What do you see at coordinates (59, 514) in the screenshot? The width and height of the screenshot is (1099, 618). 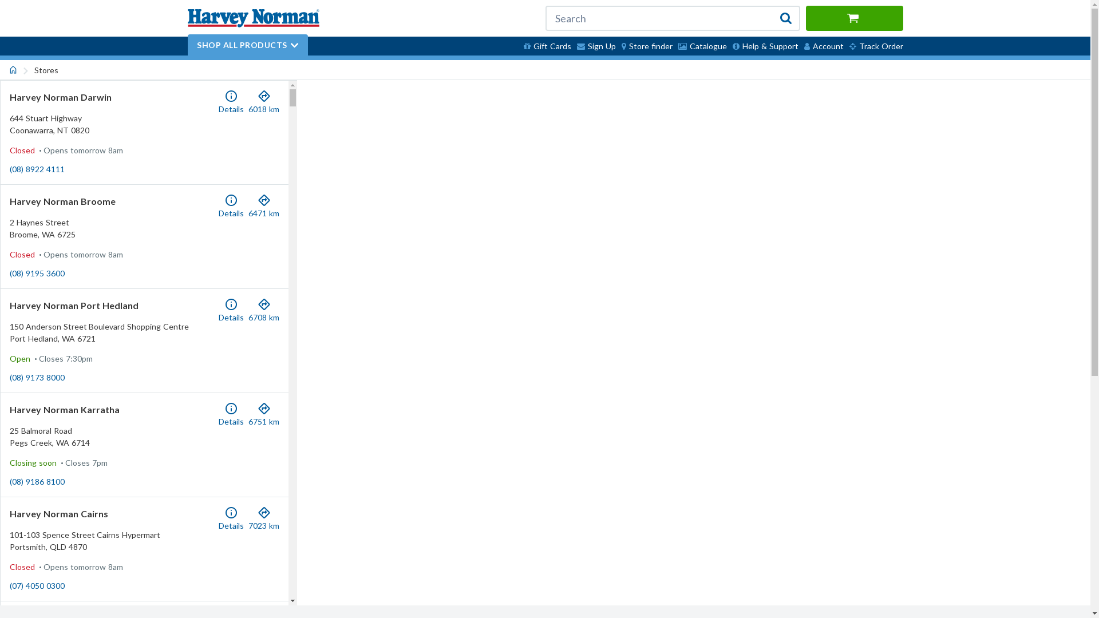 I see `Harvey Norman Cairns` at bounding box center [59, 514].